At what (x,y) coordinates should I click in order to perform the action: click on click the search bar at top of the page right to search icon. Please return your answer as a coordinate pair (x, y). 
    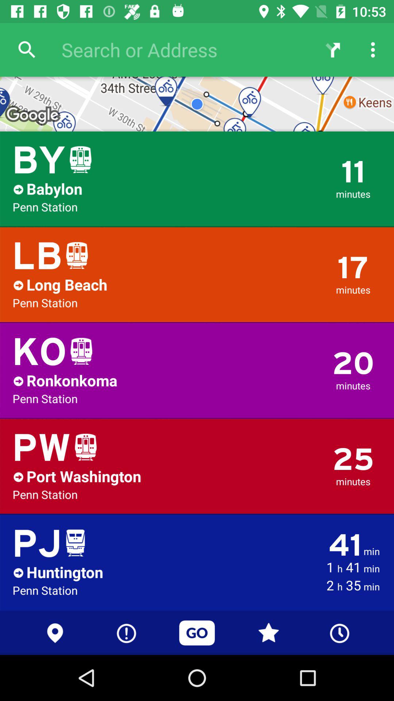
    Looking at the image, I should click on (184, 49).